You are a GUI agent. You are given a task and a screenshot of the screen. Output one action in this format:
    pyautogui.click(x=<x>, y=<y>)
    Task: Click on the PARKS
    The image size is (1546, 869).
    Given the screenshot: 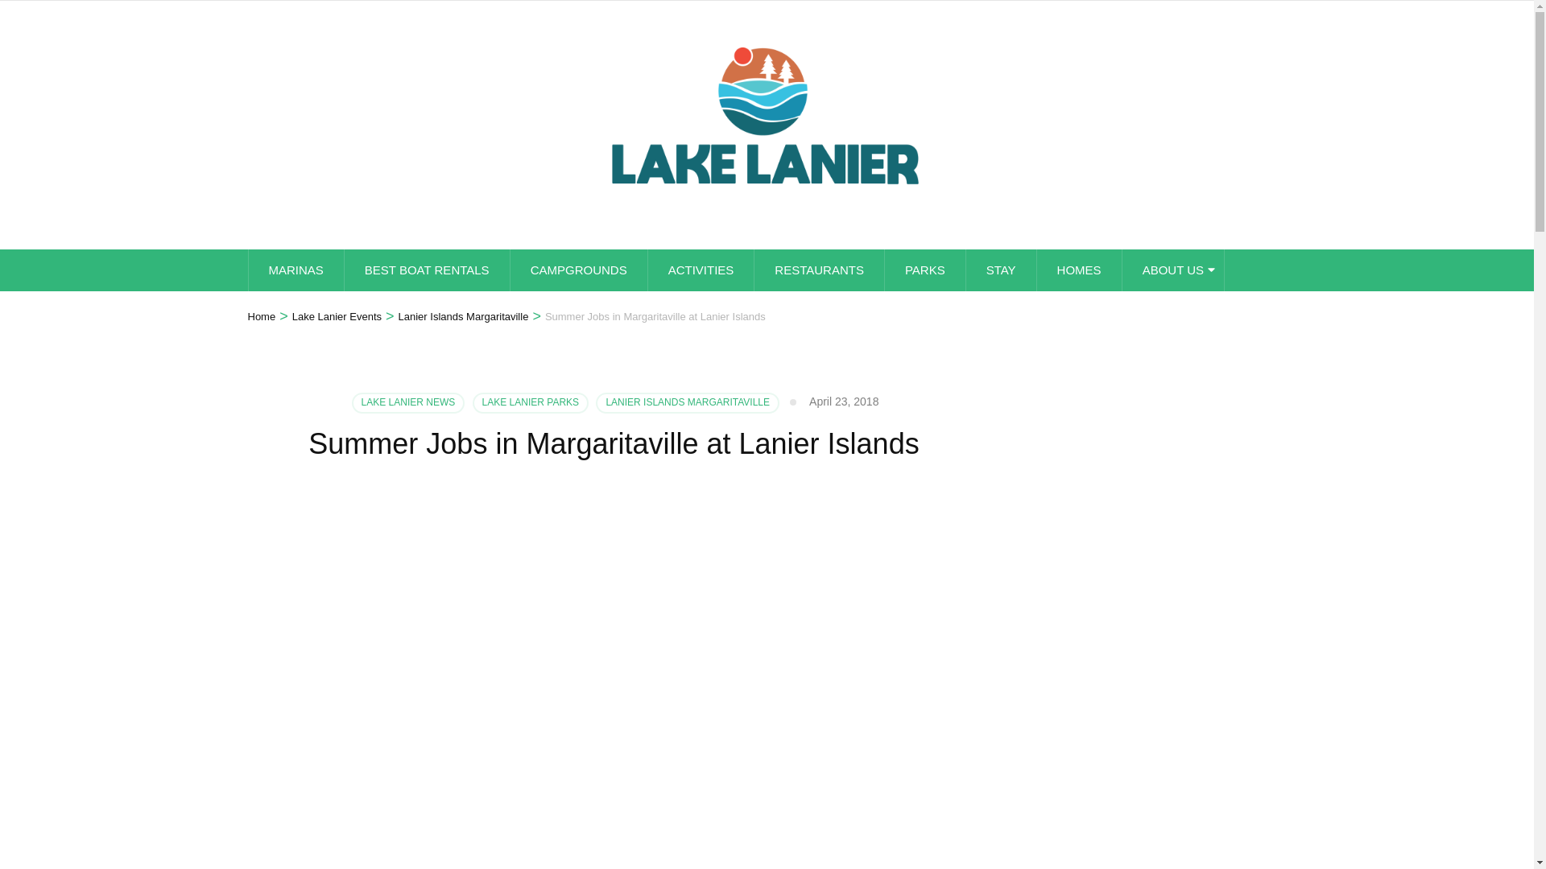 What is the action you would take?
    pyautogui.click(x=924, y=270)
    